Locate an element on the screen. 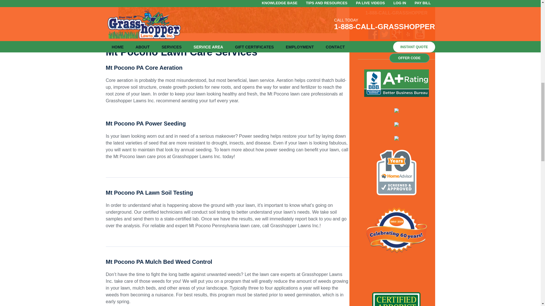 The width and height of the screenshot is (545, 306). Mt Pocono Lawn Care is located at coordinates (227, 16).